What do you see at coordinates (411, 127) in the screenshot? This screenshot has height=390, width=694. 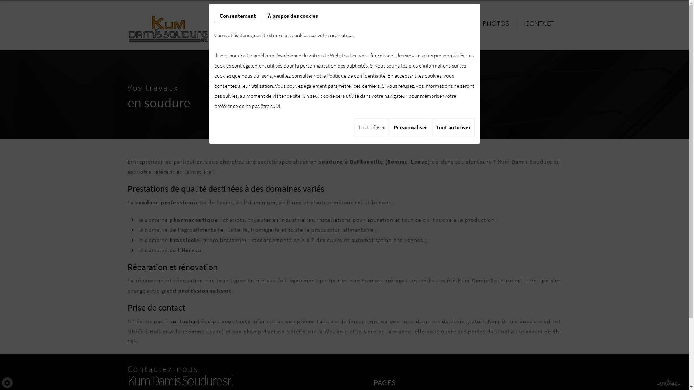 I see `Personnaliser` at bounding box center [411, 127].